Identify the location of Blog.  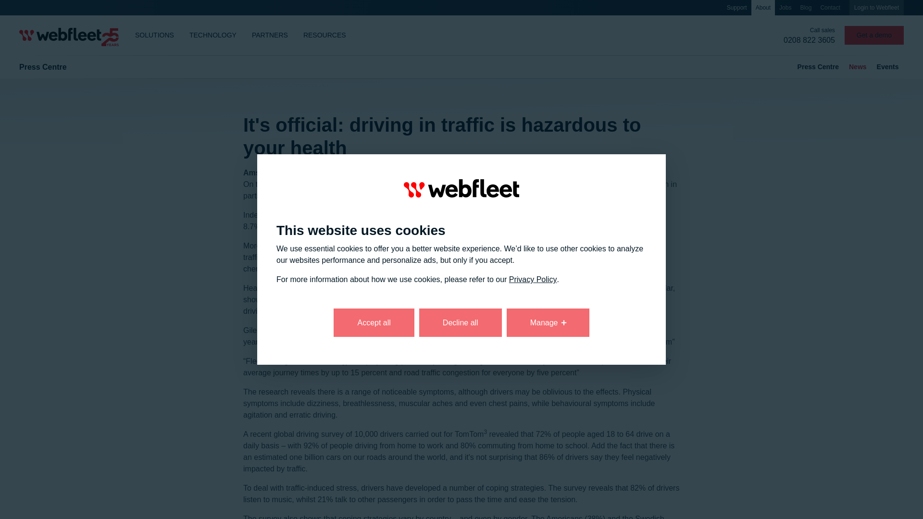
(806, 8).